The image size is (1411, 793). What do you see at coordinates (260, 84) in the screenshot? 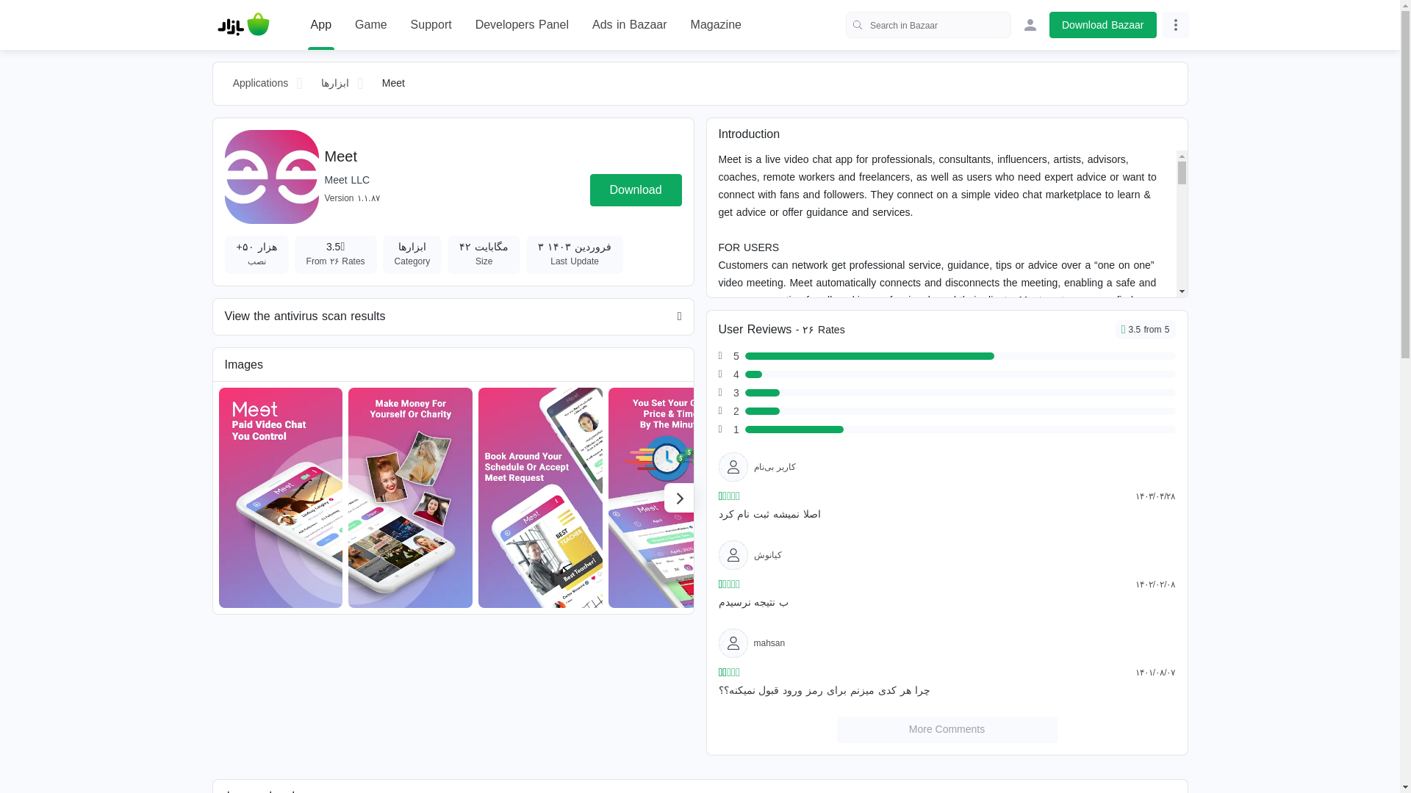
I see `Applications` at bounding box center [260, 84].